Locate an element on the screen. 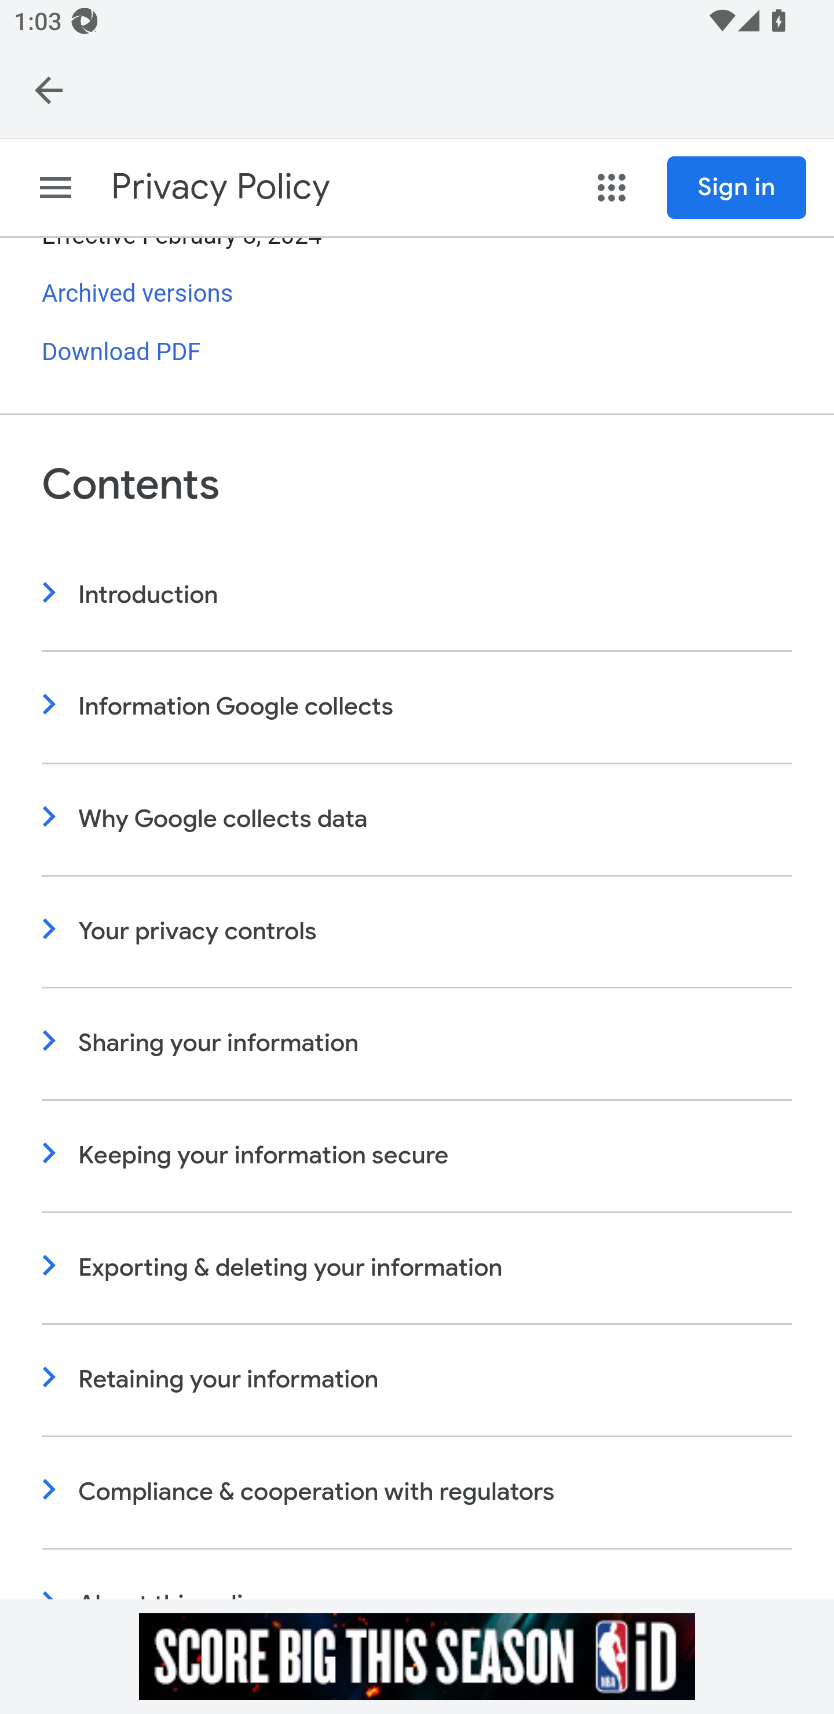 This screenshot has width=834, height=1714. Introduction is located at coordinates (417, 596).